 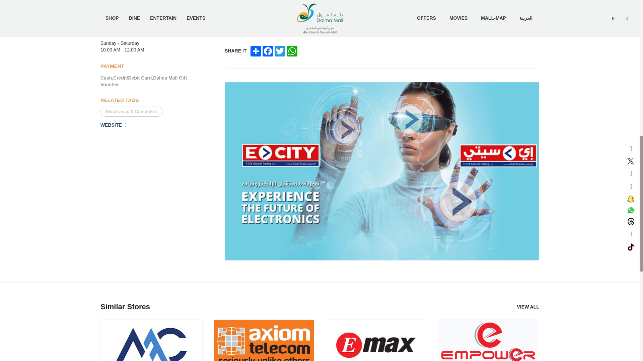 I want to click on VIEW ALL, so click(x=528, y=307).